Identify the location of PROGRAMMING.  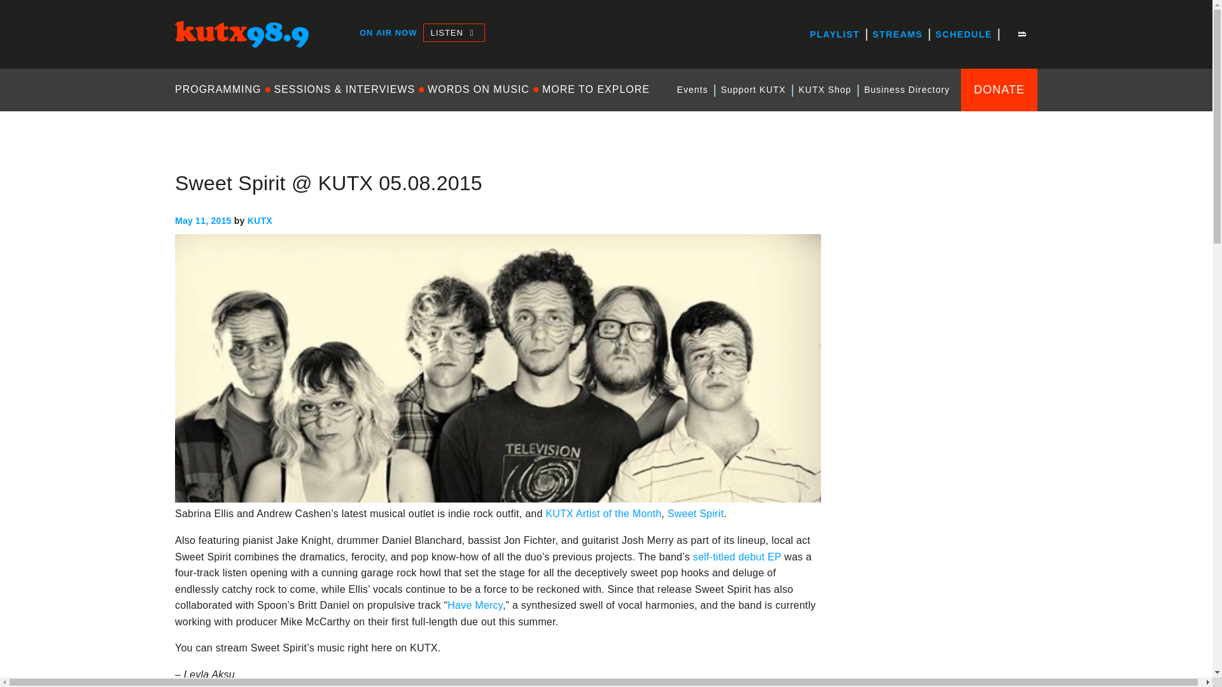
(221, 89).